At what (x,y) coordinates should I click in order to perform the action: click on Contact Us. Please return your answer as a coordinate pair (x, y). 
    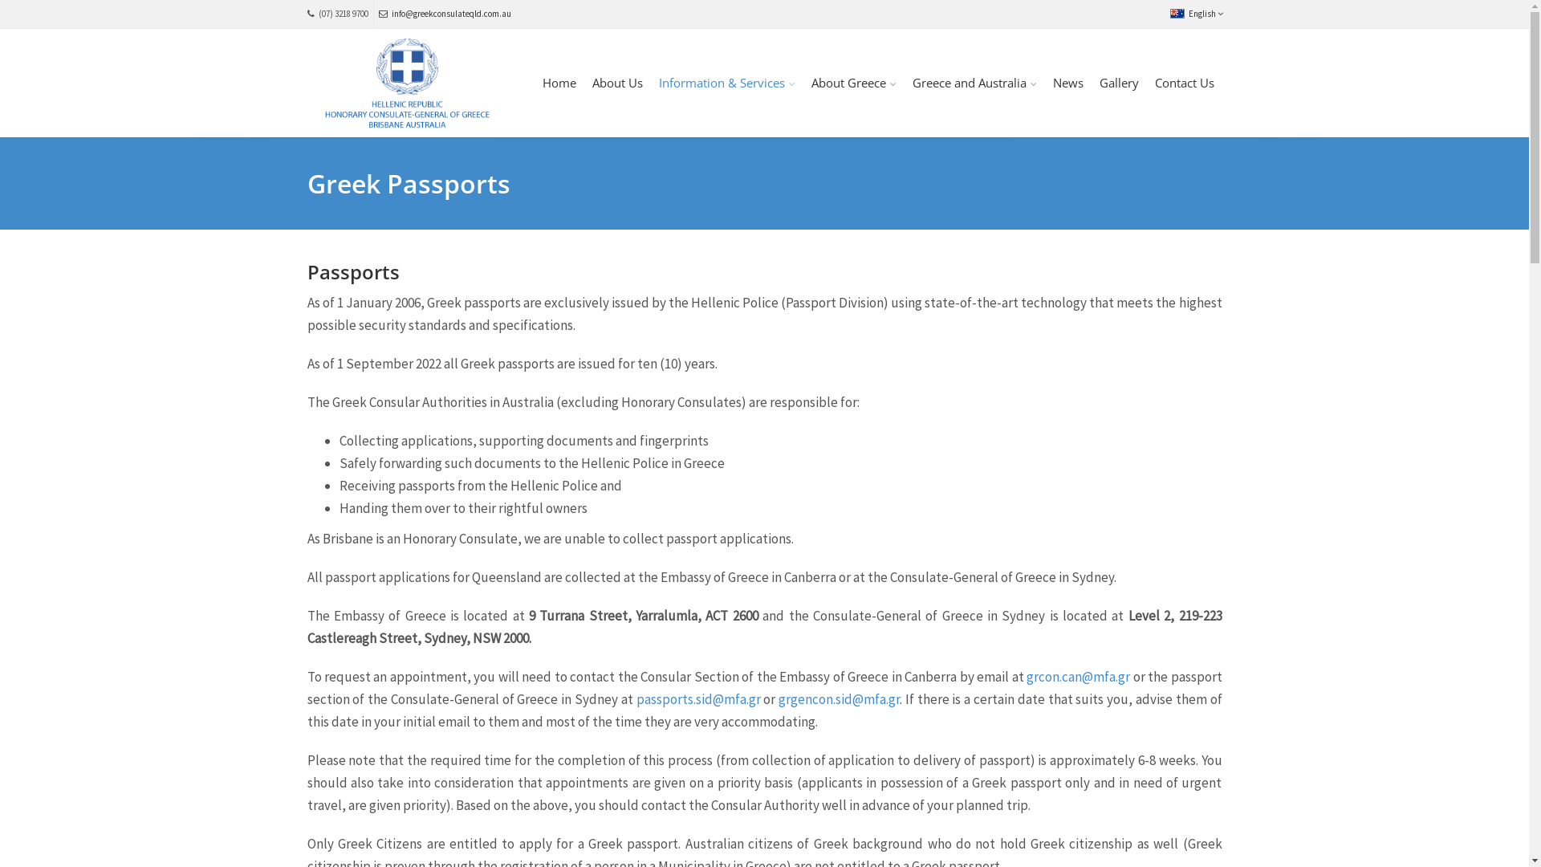
    Looking at the image, I should click on (1184, 83).